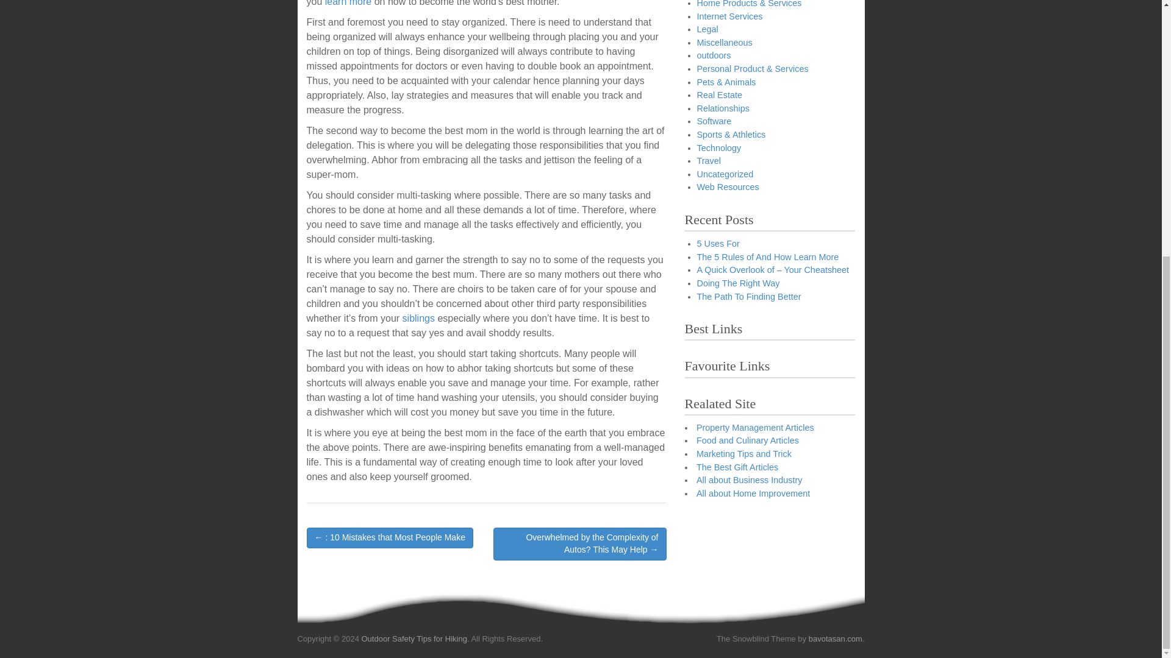  What do you see at coordinates (729, 16) in the screenshot?
I see `Internet Services` at bounding box center [729, 16].